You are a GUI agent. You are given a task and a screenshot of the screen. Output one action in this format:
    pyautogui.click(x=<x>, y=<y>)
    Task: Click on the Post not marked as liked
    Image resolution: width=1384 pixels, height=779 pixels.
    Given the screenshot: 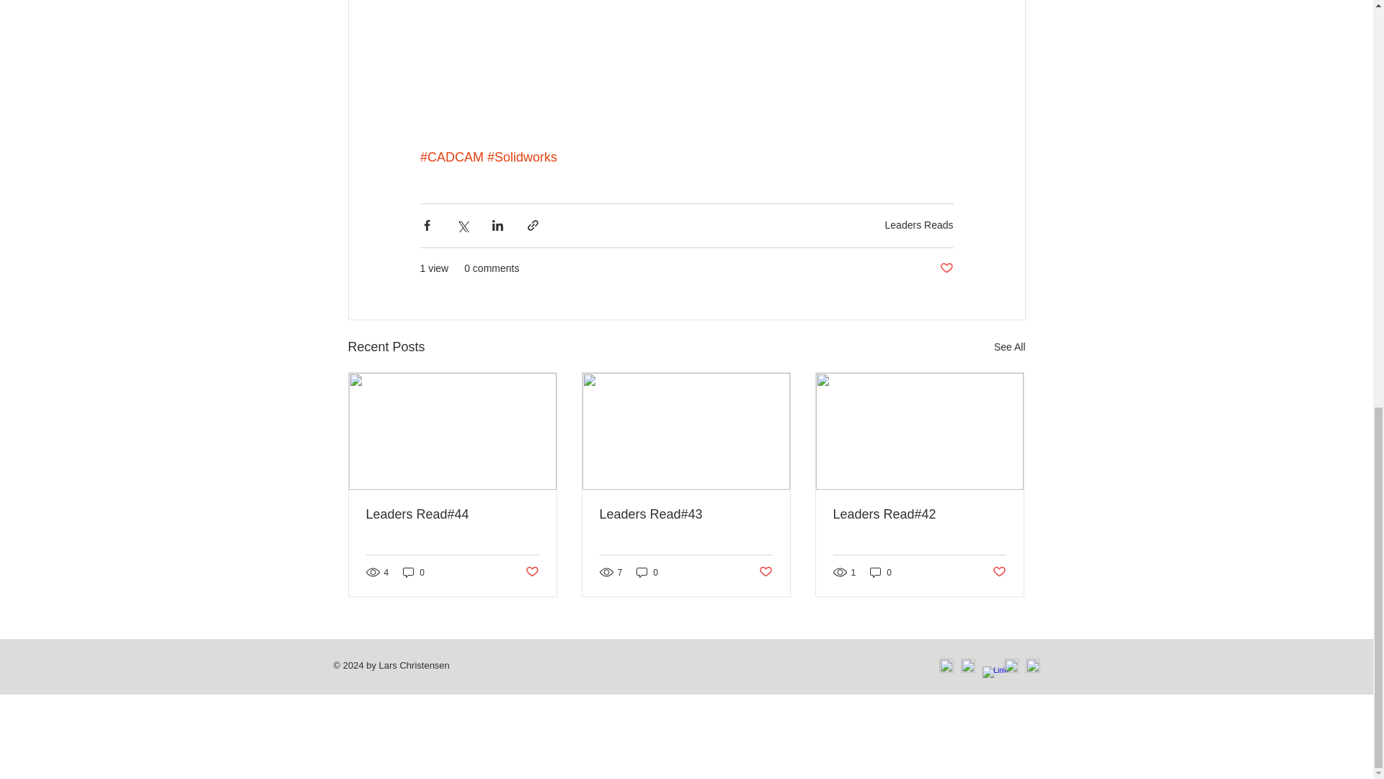 What is the action you would take?
    pyautogui.click(x=999, y=572)
    